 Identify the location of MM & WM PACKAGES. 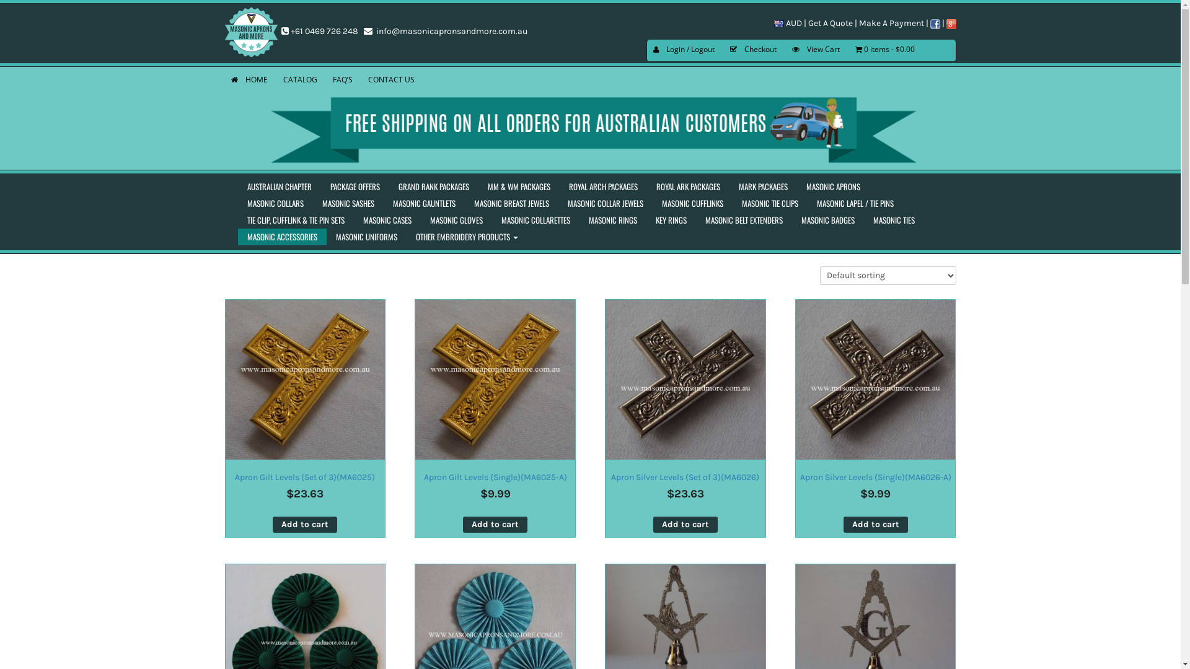
(519, 187).